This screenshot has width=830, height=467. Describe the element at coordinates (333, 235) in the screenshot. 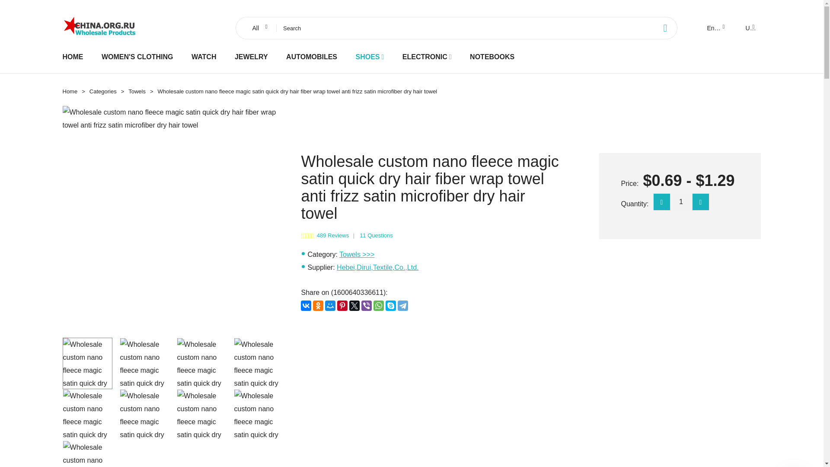

I see `489 Reviews` at that location.